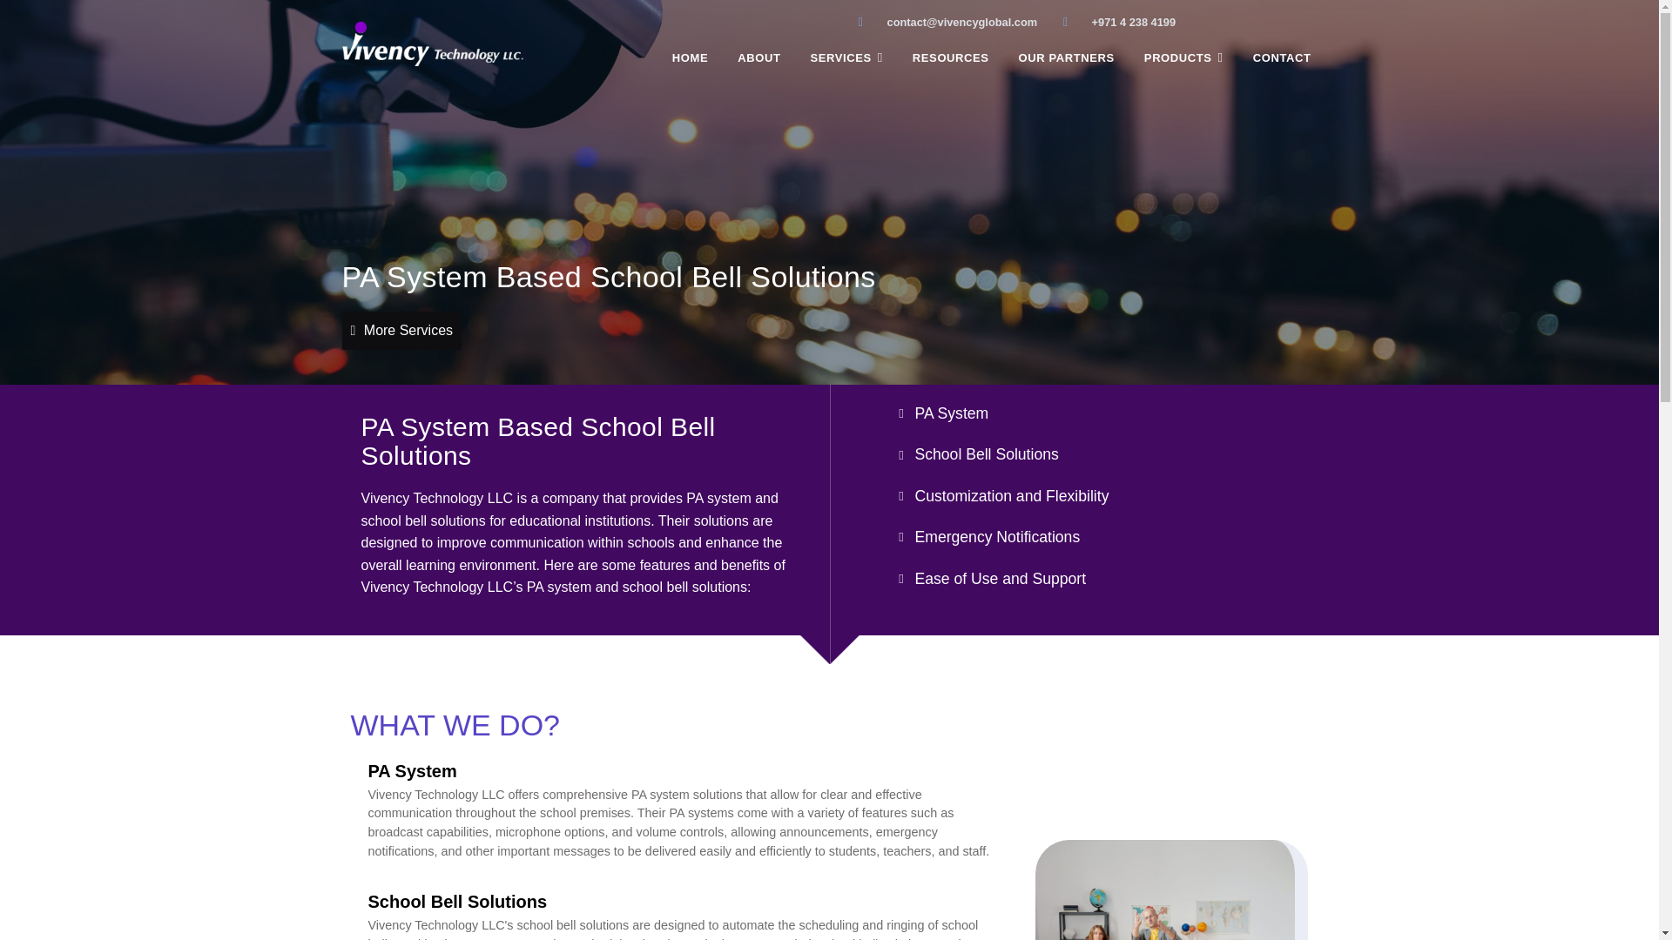  I want to click on PRODUCTS, so click(1183, 57).